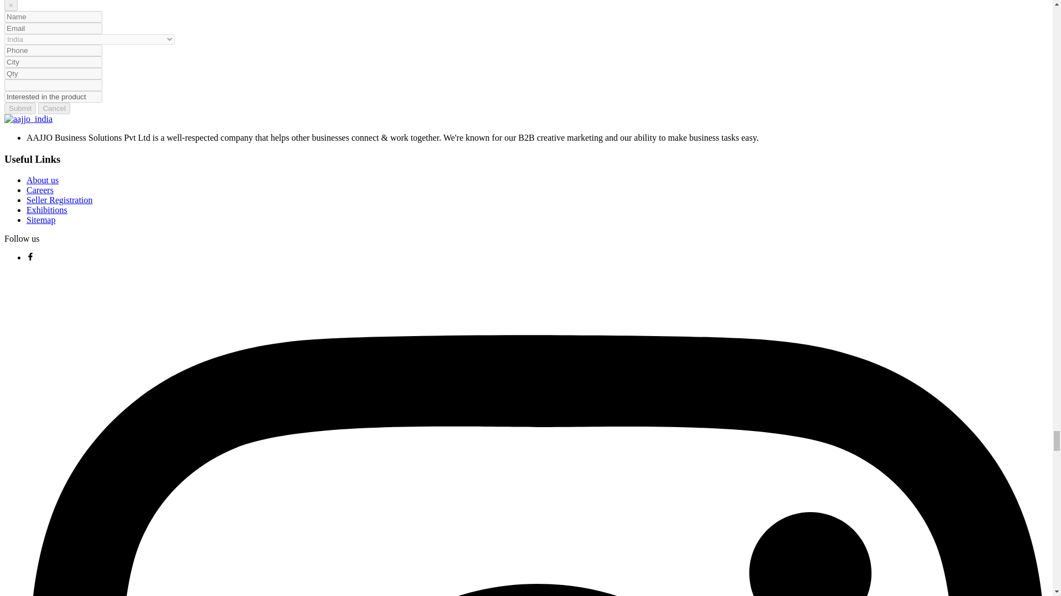 The image size is (1061, 596). I want to click on Cancel, so click(54, 108).